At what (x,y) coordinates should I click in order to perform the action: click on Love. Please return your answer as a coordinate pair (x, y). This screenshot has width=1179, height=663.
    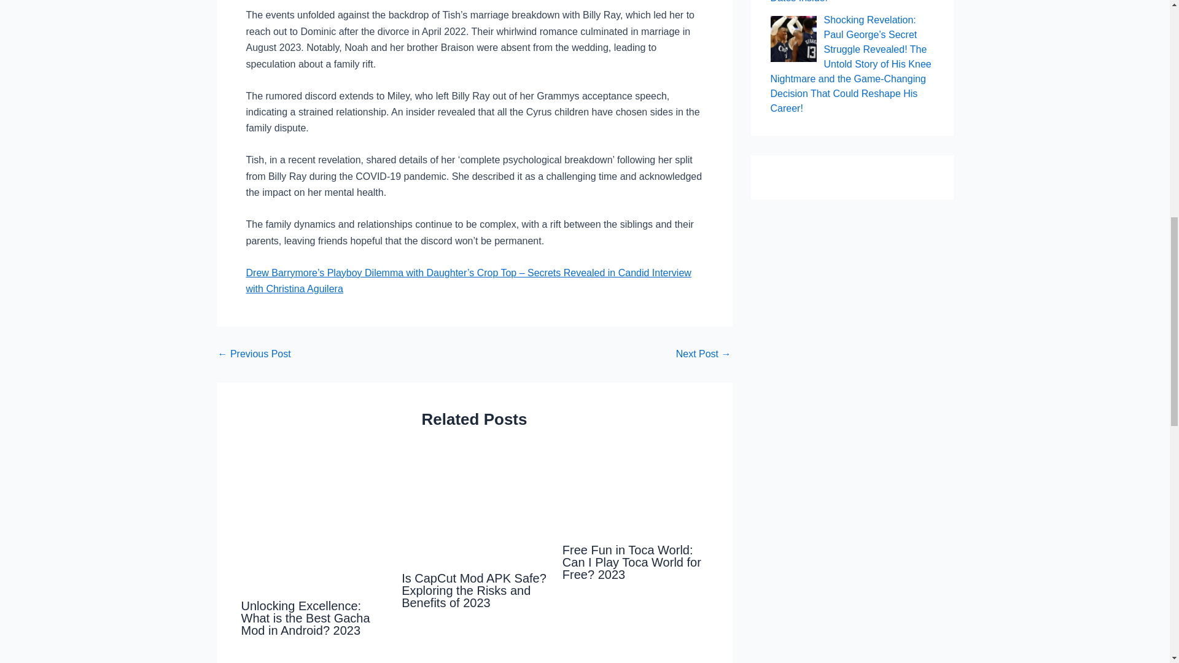
    Looking at the image, I should click on (309, 521).